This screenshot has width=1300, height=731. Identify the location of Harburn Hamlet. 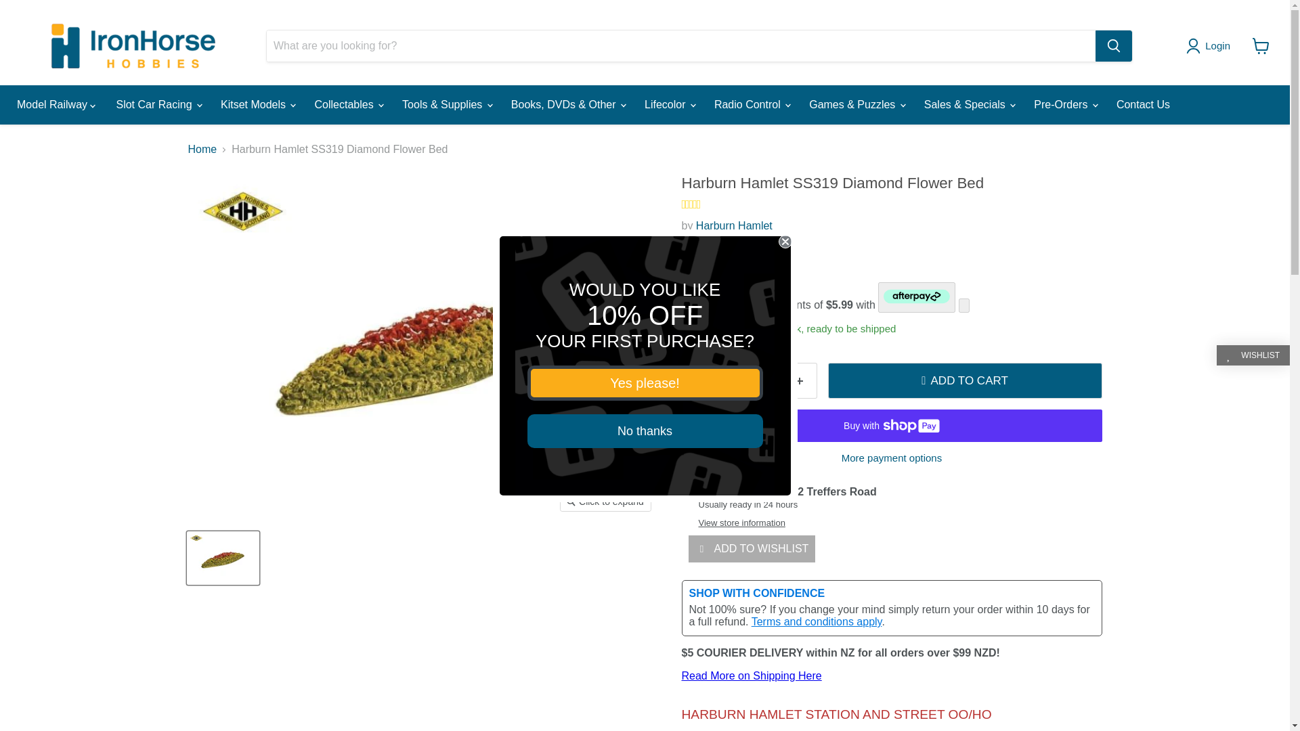
(734, 226).